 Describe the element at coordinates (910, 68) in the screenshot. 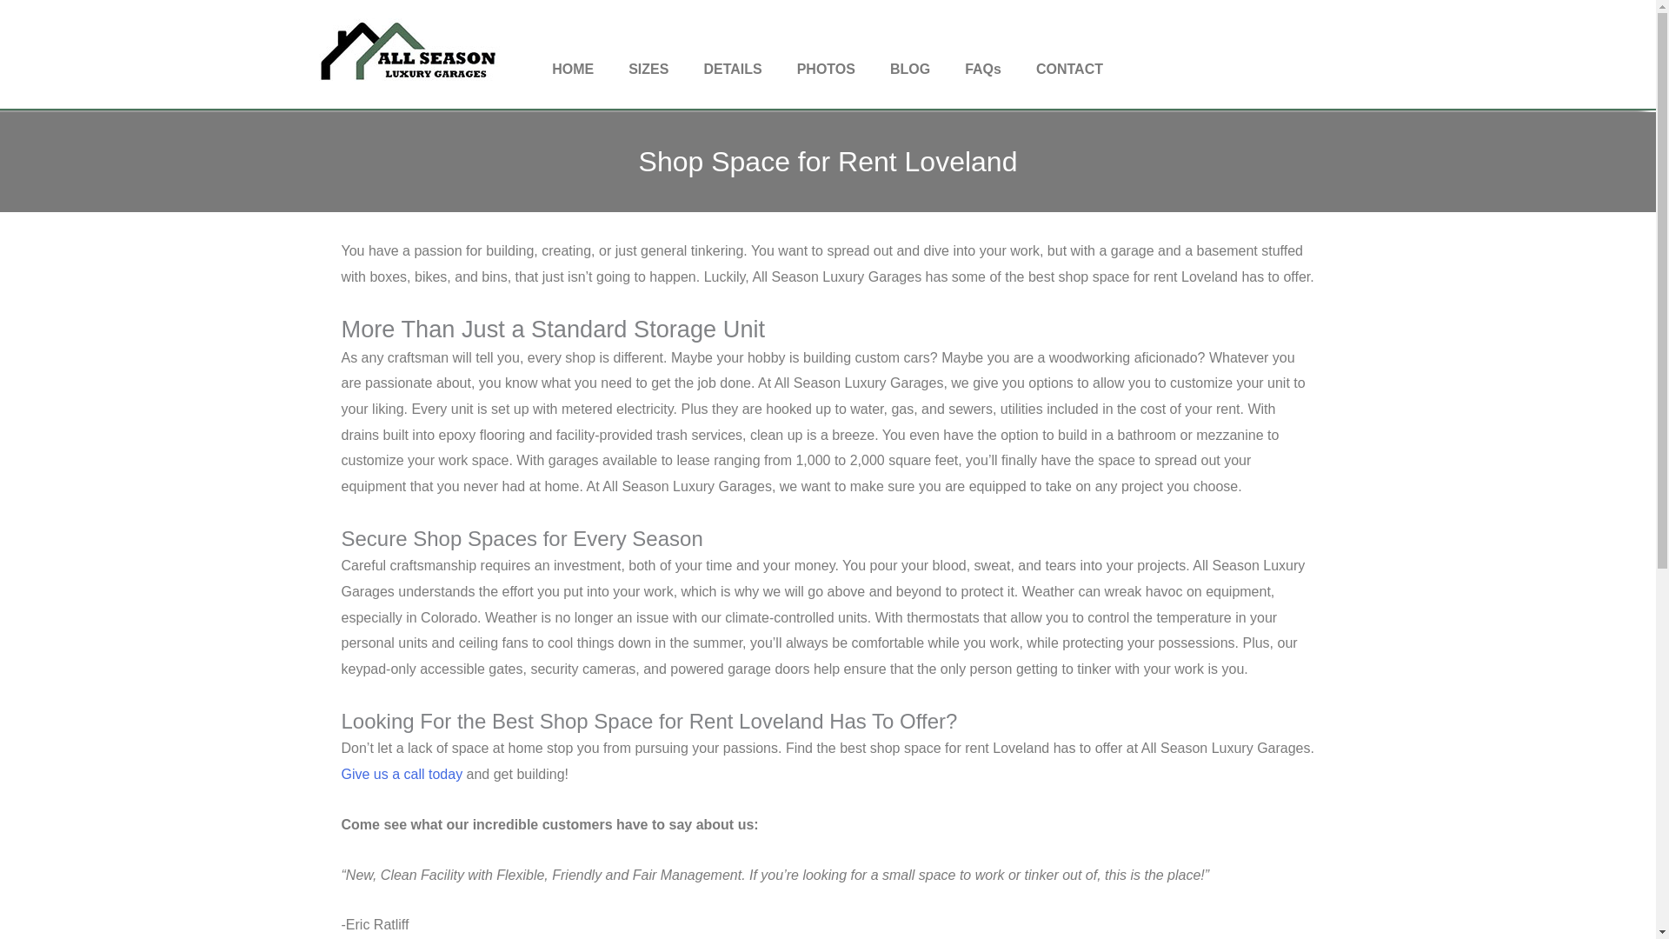

I see `BLOG` at that location.